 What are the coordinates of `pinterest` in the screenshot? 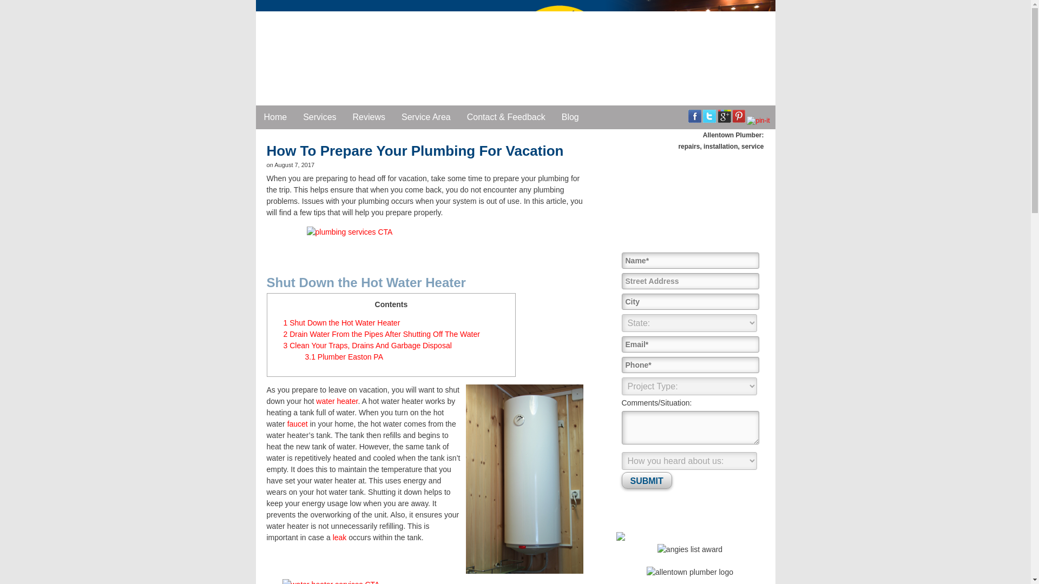 It's located at (738, 116).